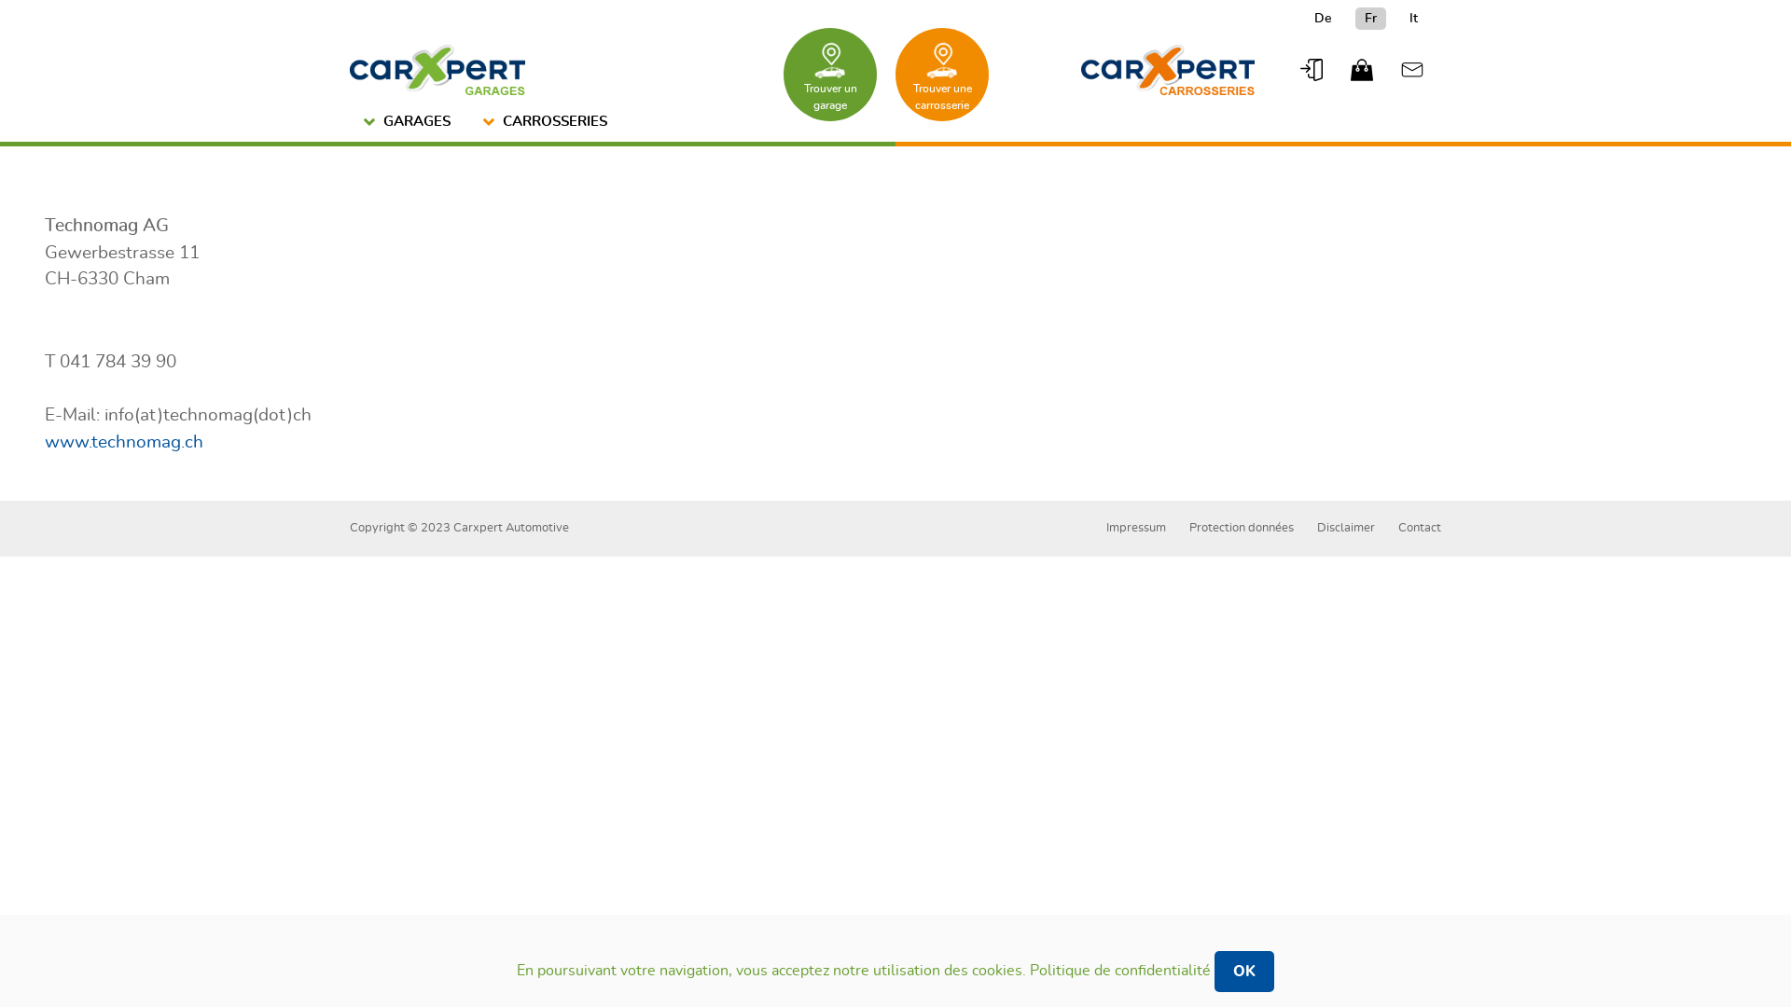 This screenshot has width=1791, height=1007. What do you see at coordinates (1136, 528) in the screenshot?
I see `Impressum` at bounding box center [1136, 528].